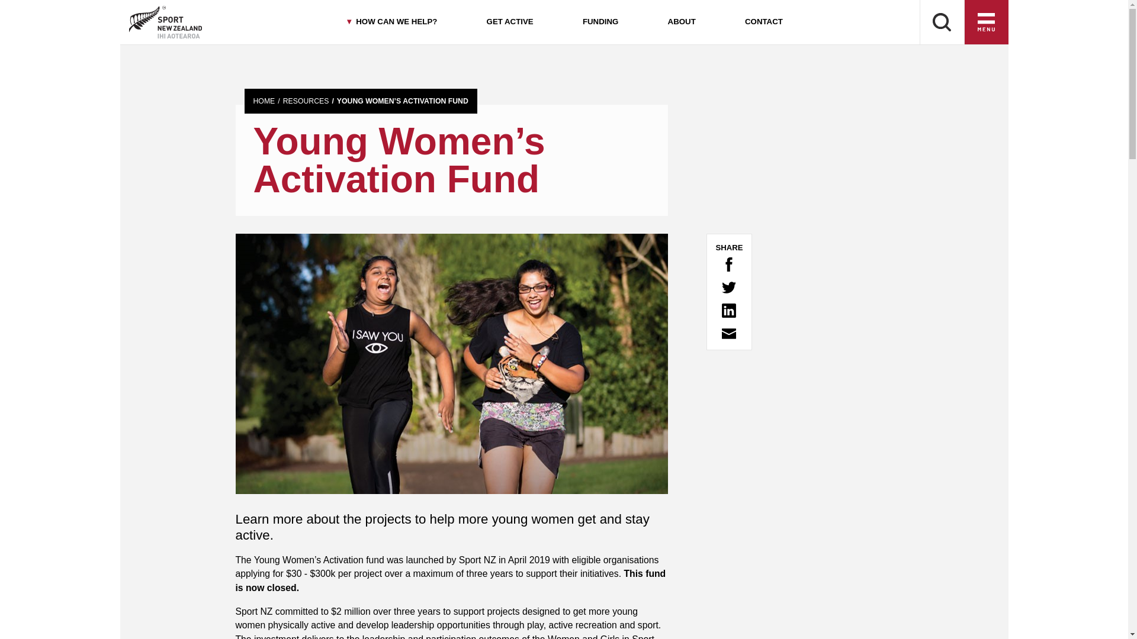  I want to click on ABOUT, so click(681, 22).